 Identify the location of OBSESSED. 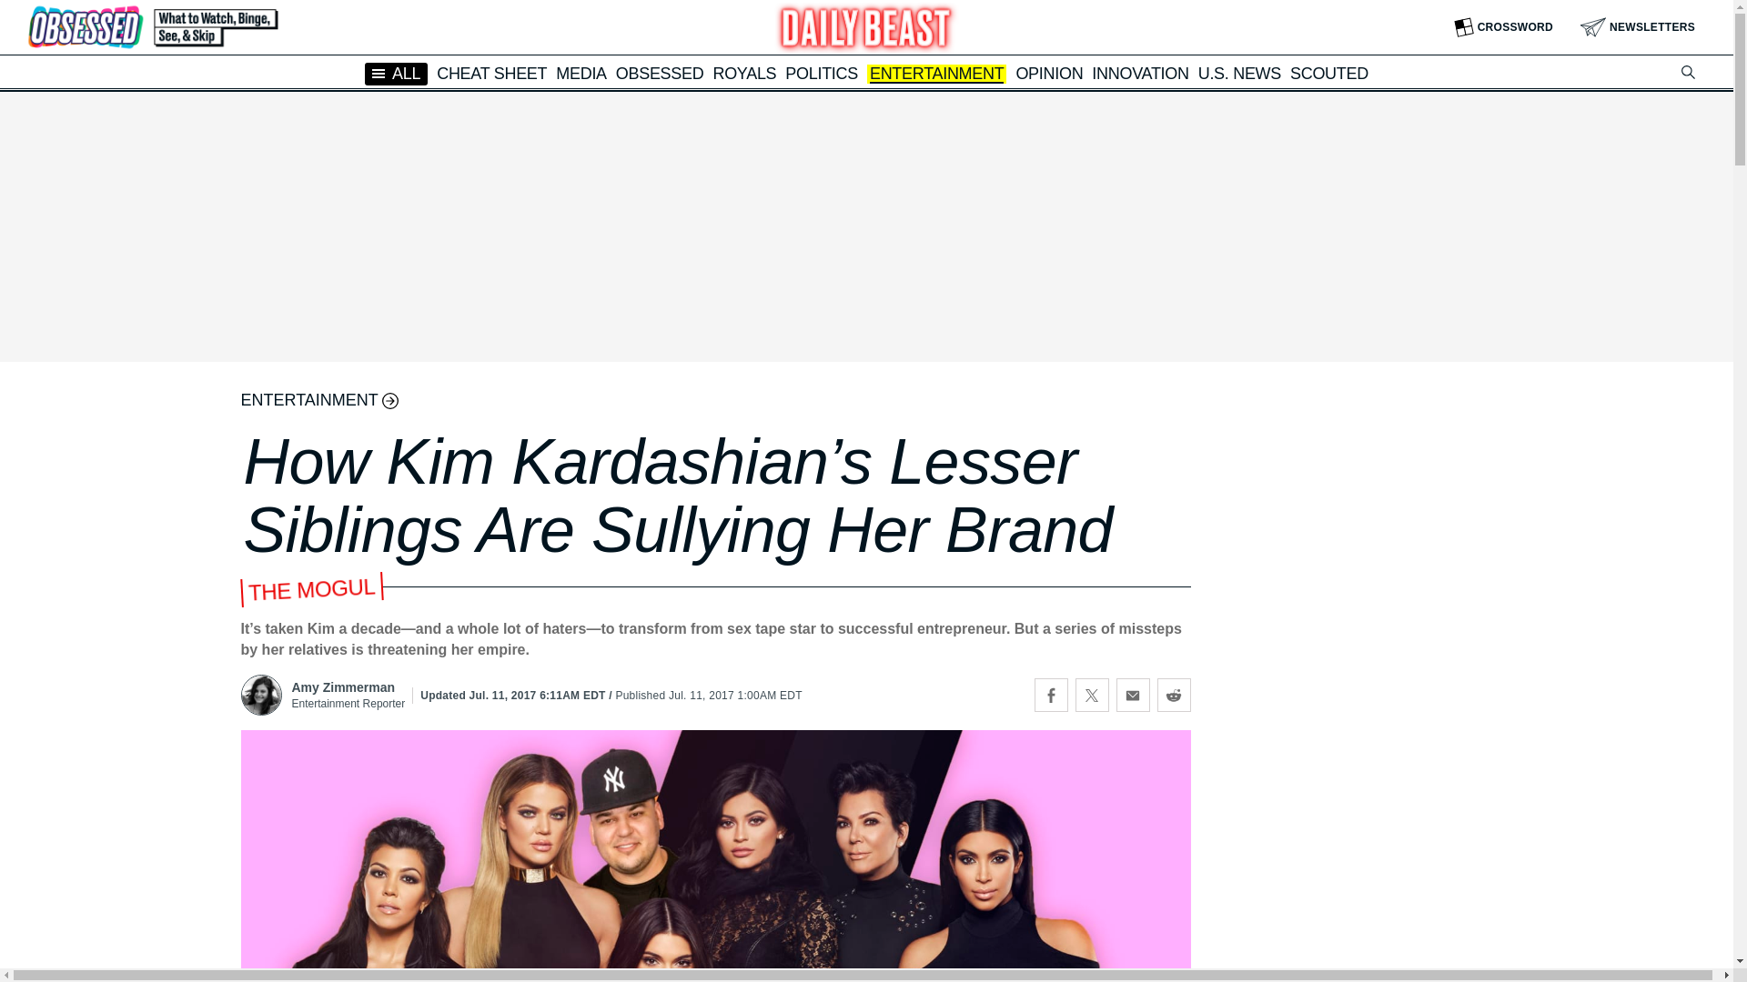
(660, 73).